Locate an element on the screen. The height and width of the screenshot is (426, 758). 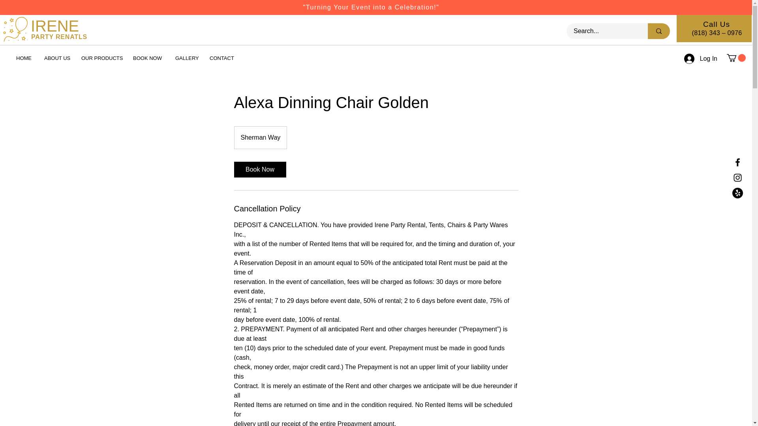
CONTACT is located at coordinates (221, 58).